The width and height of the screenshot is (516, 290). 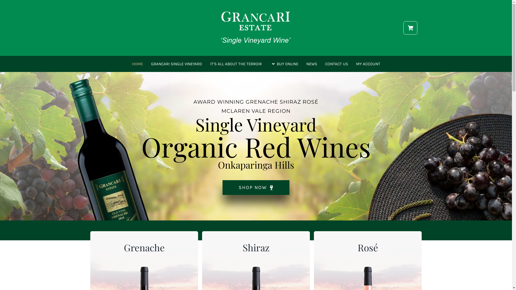 I want to click on Shiraz, so click(x=256, y=248).